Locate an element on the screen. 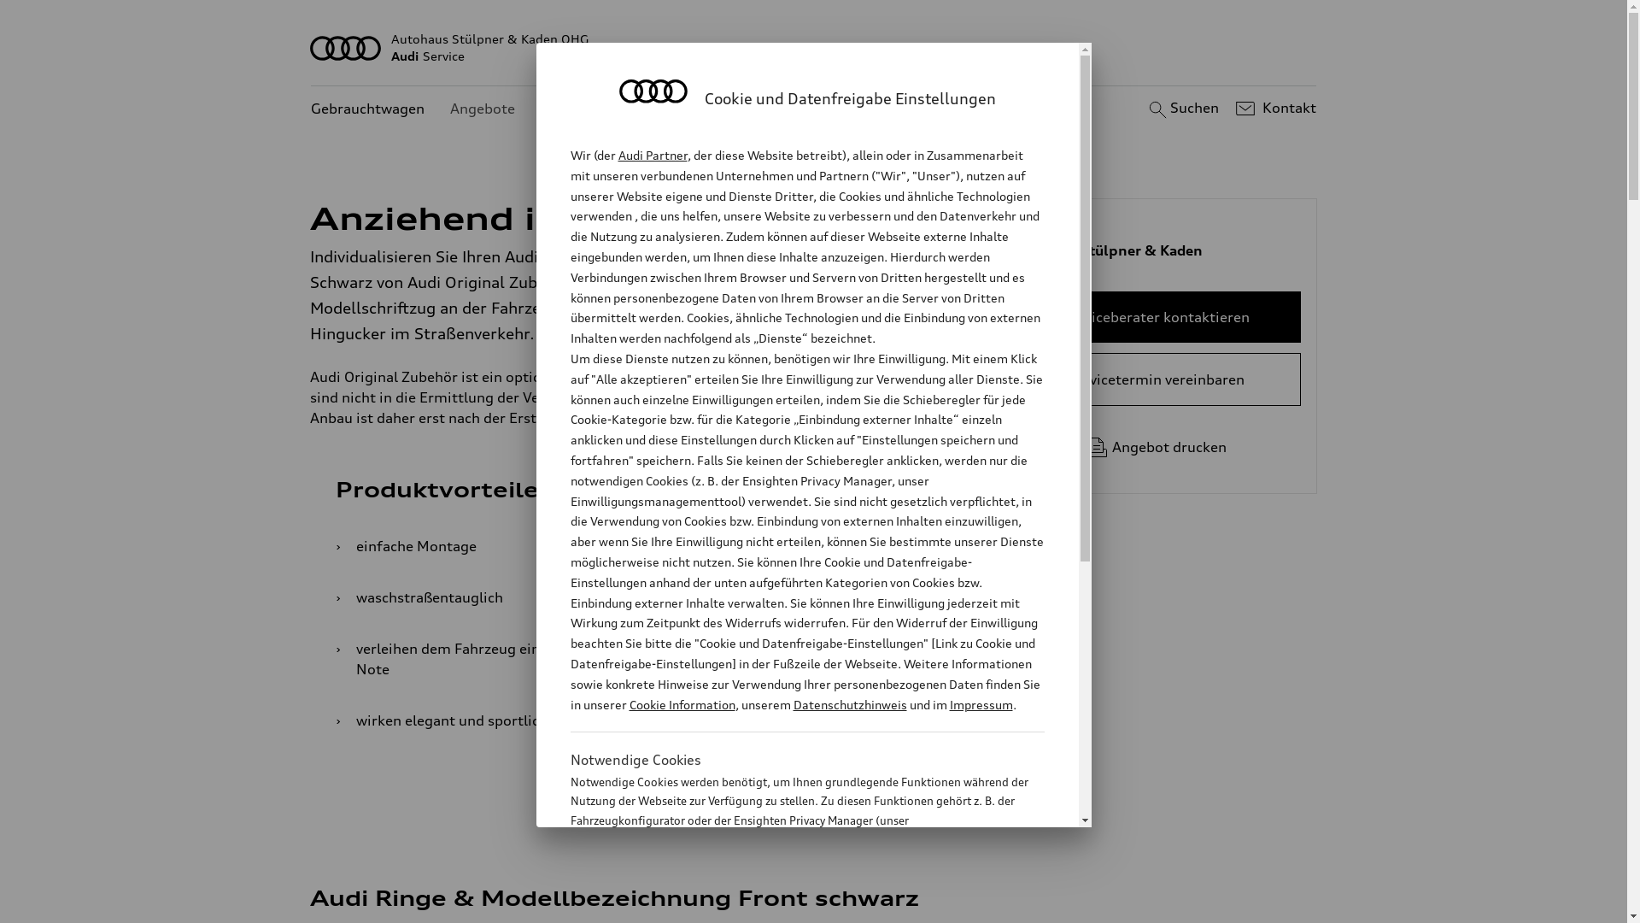  Datenschutzhinweis is located at coordinates (849, 704).